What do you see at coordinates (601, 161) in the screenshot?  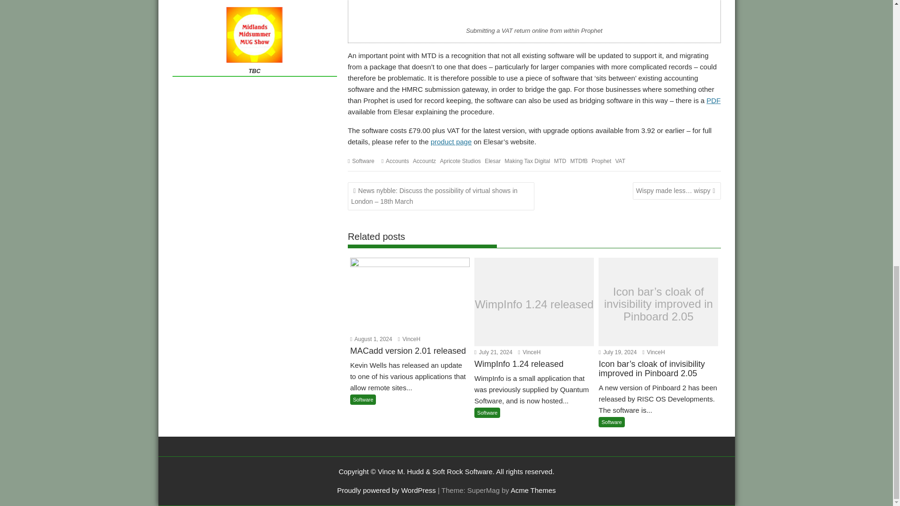 I see `Prophet` at bounding box center [601, 161].